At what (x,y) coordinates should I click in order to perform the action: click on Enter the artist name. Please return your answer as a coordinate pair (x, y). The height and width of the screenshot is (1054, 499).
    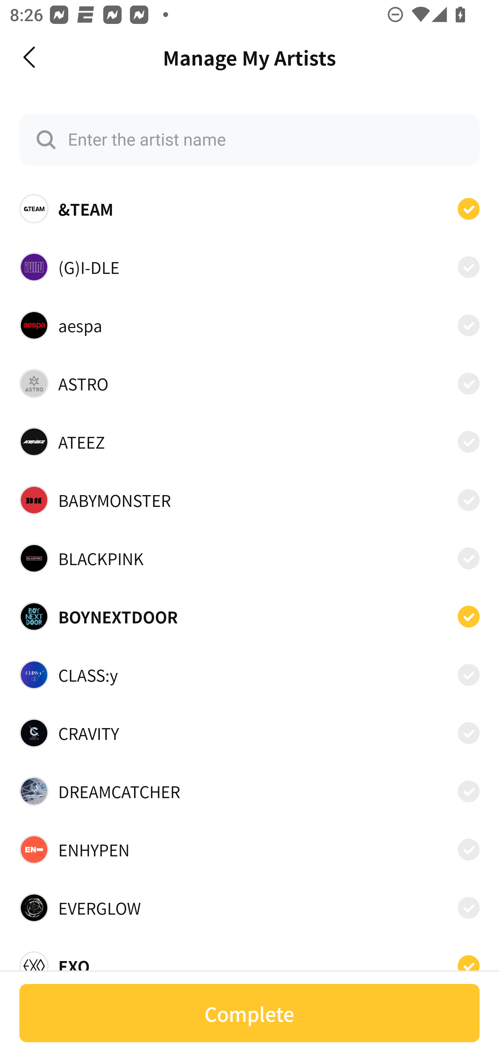
    Looking at the image, I should click on (249, 139).